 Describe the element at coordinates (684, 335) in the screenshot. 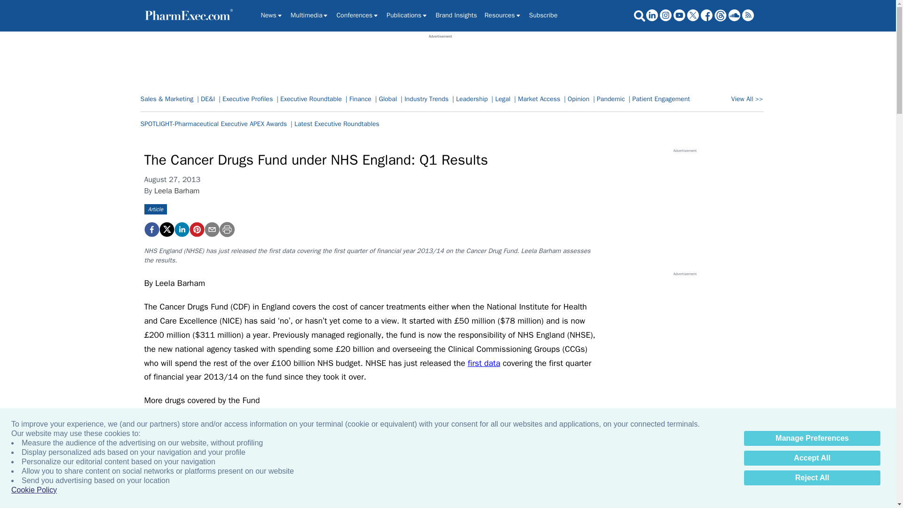

I see `3rd party ad content` at that location.